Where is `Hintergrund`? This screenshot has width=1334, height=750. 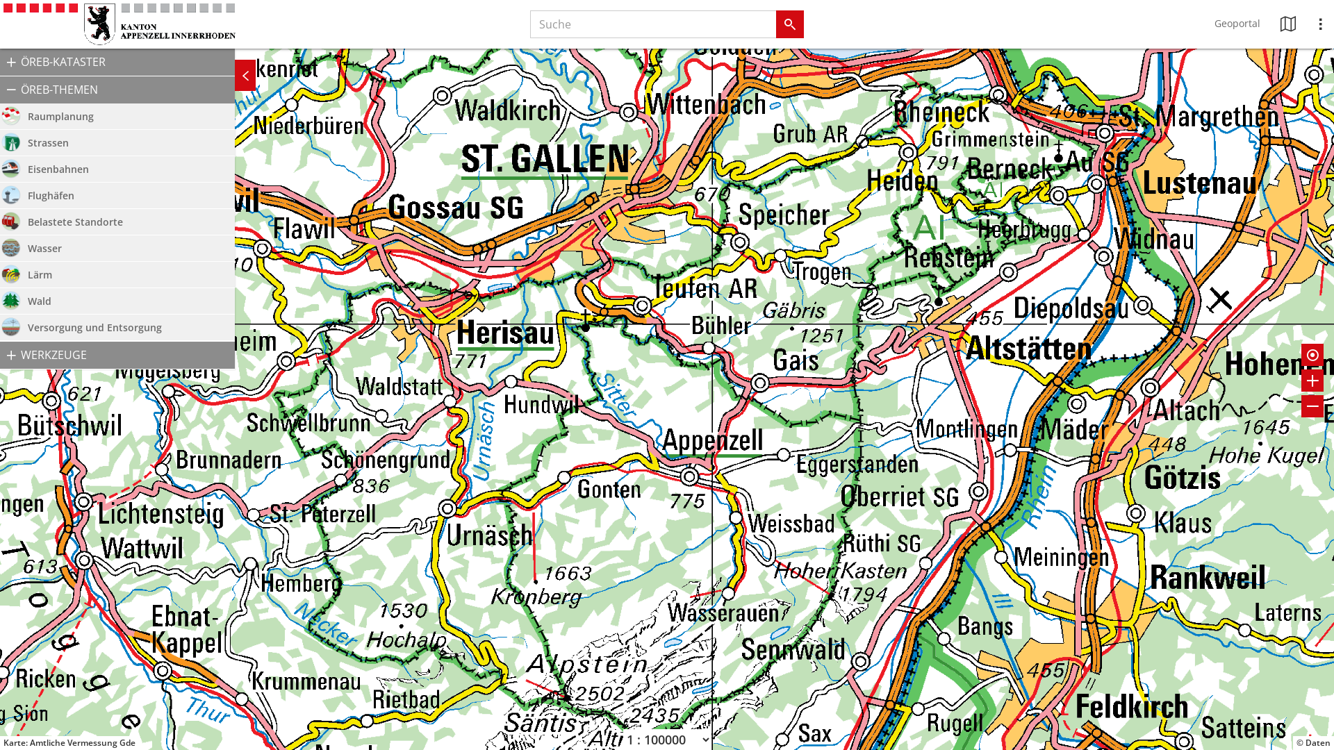
Hintergrund is located at coordinates (1288, 24).